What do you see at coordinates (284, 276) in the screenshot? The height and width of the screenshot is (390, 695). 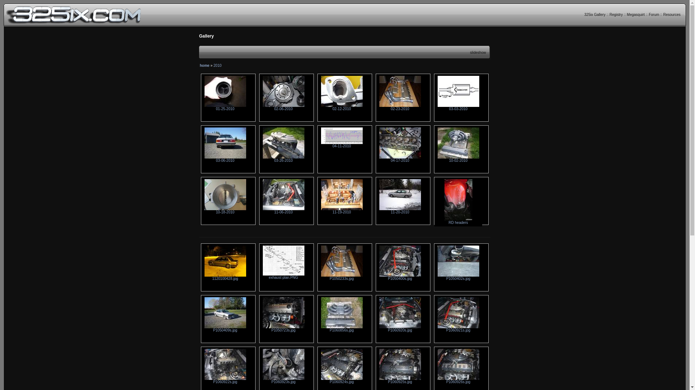 I see `exhaust plan.PNG` at bounding box center [284, 276].